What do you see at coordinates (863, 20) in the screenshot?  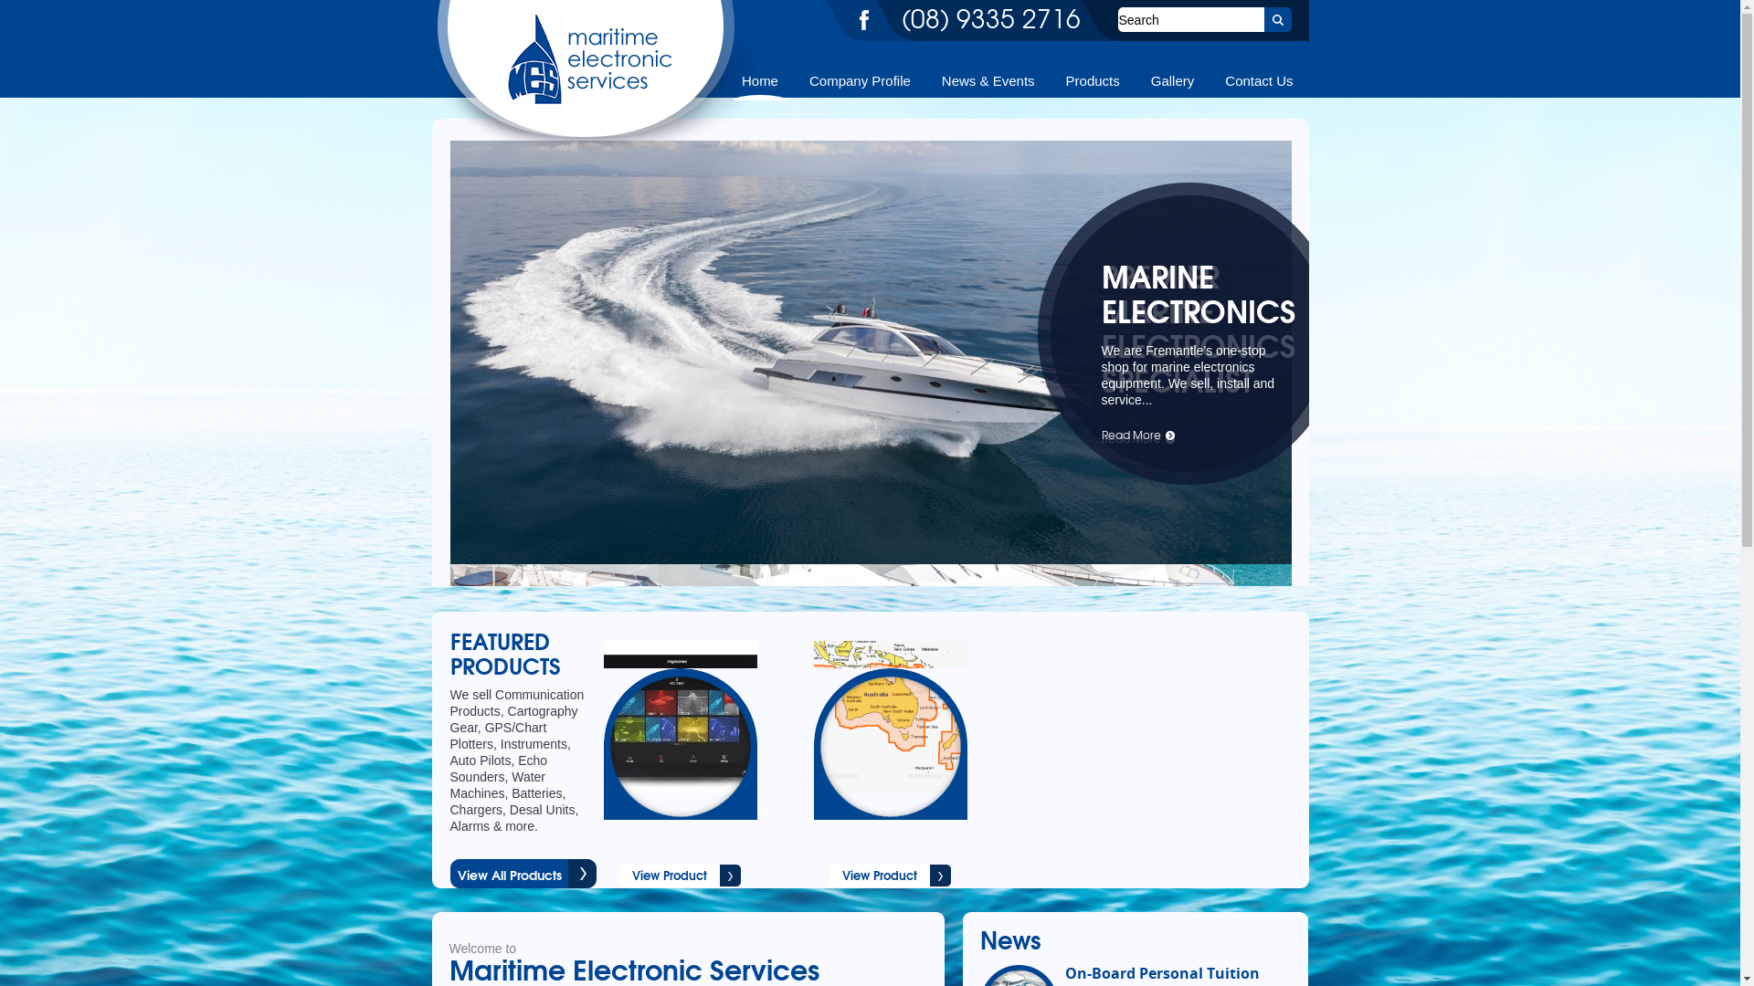 I see `Facebook` at bounding box center [863, 20].